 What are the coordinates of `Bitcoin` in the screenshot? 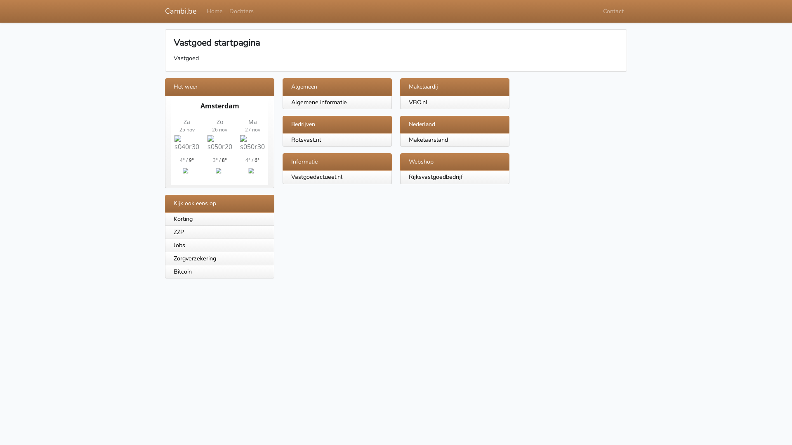 It's located at (219, 272).